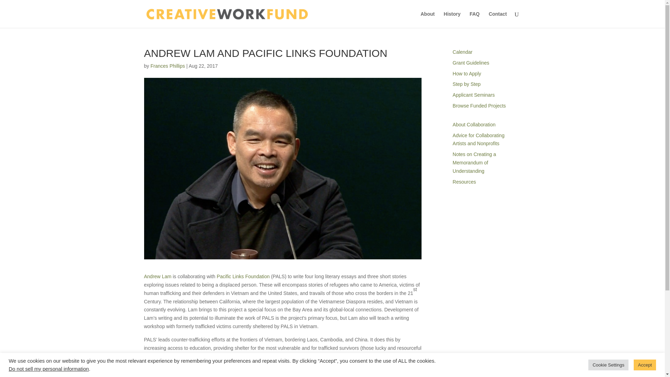  What do you see at coordinates (479, 105) in the screenshot?
I see `Calendar` at bounding box center [479, 105].